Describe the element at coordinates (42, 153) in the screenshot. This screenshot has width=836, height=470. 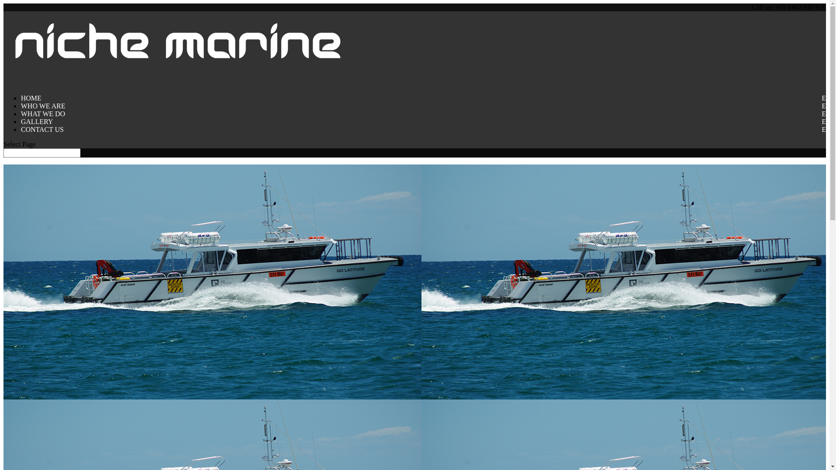
I see `Search for:` at that location.